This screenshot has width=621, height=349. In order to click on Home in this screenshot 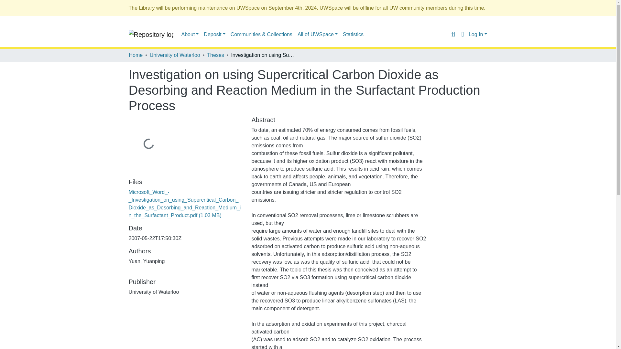, I will do `click(136, 55)`.